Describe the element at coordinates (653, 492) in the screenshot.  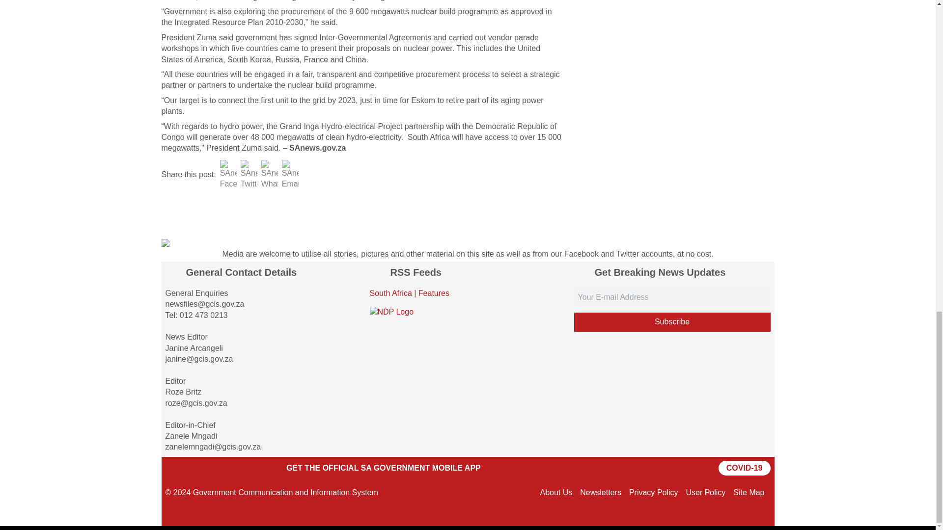
I see `Privacy Policy` at that location.